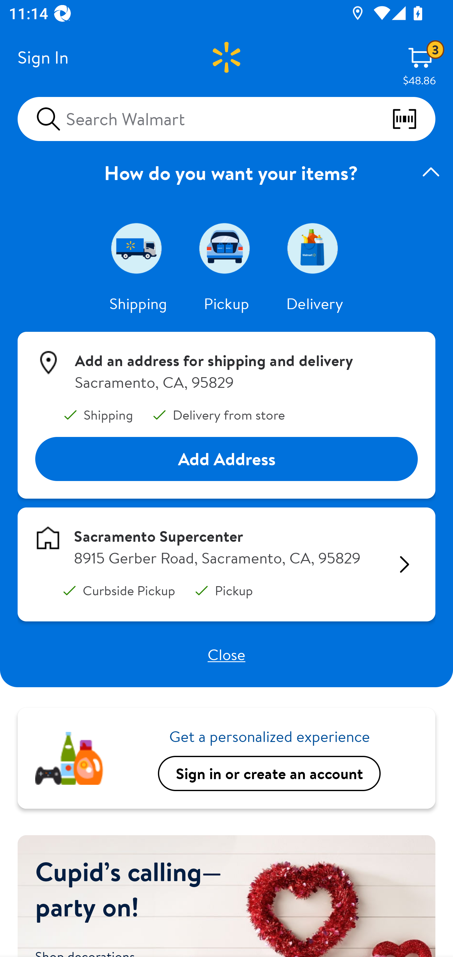 The width and height of the screenshot is (453, 957). What do you see at coordinates (226, 248) in the screenshot?
I see `Pickup 2 of 3` at bounding box center [226, 248].